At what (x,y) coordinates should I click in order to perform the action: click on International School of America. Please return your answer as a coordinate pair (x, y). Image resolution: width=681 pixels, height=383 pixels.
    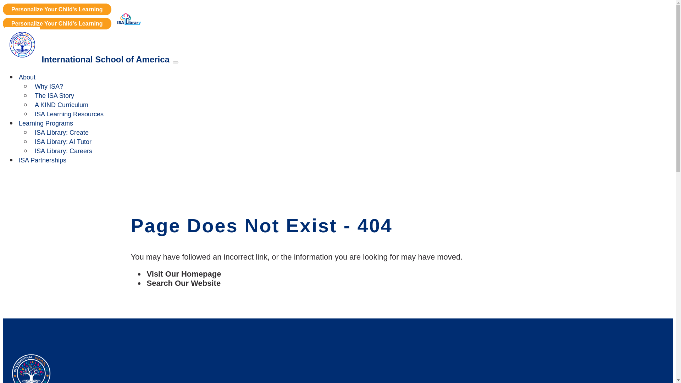
    Looking at the image, I should click on (87, 60).